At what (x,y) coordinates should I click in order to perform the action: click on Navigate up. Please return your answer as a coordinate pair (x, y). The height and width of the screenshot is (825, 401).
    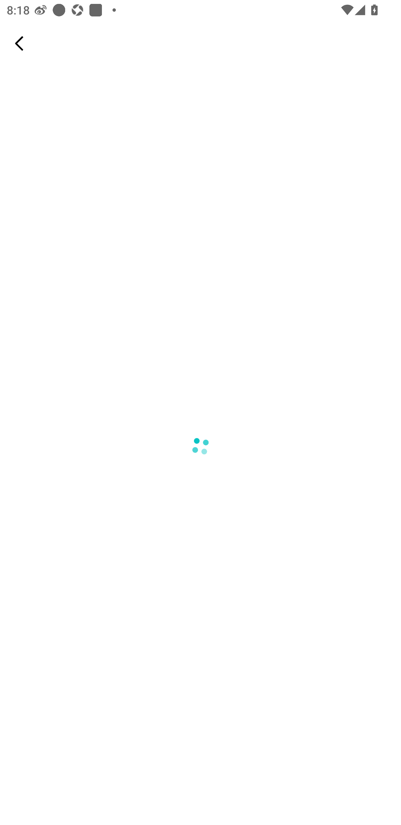
    Looking at the image, I should click on (19, 43).